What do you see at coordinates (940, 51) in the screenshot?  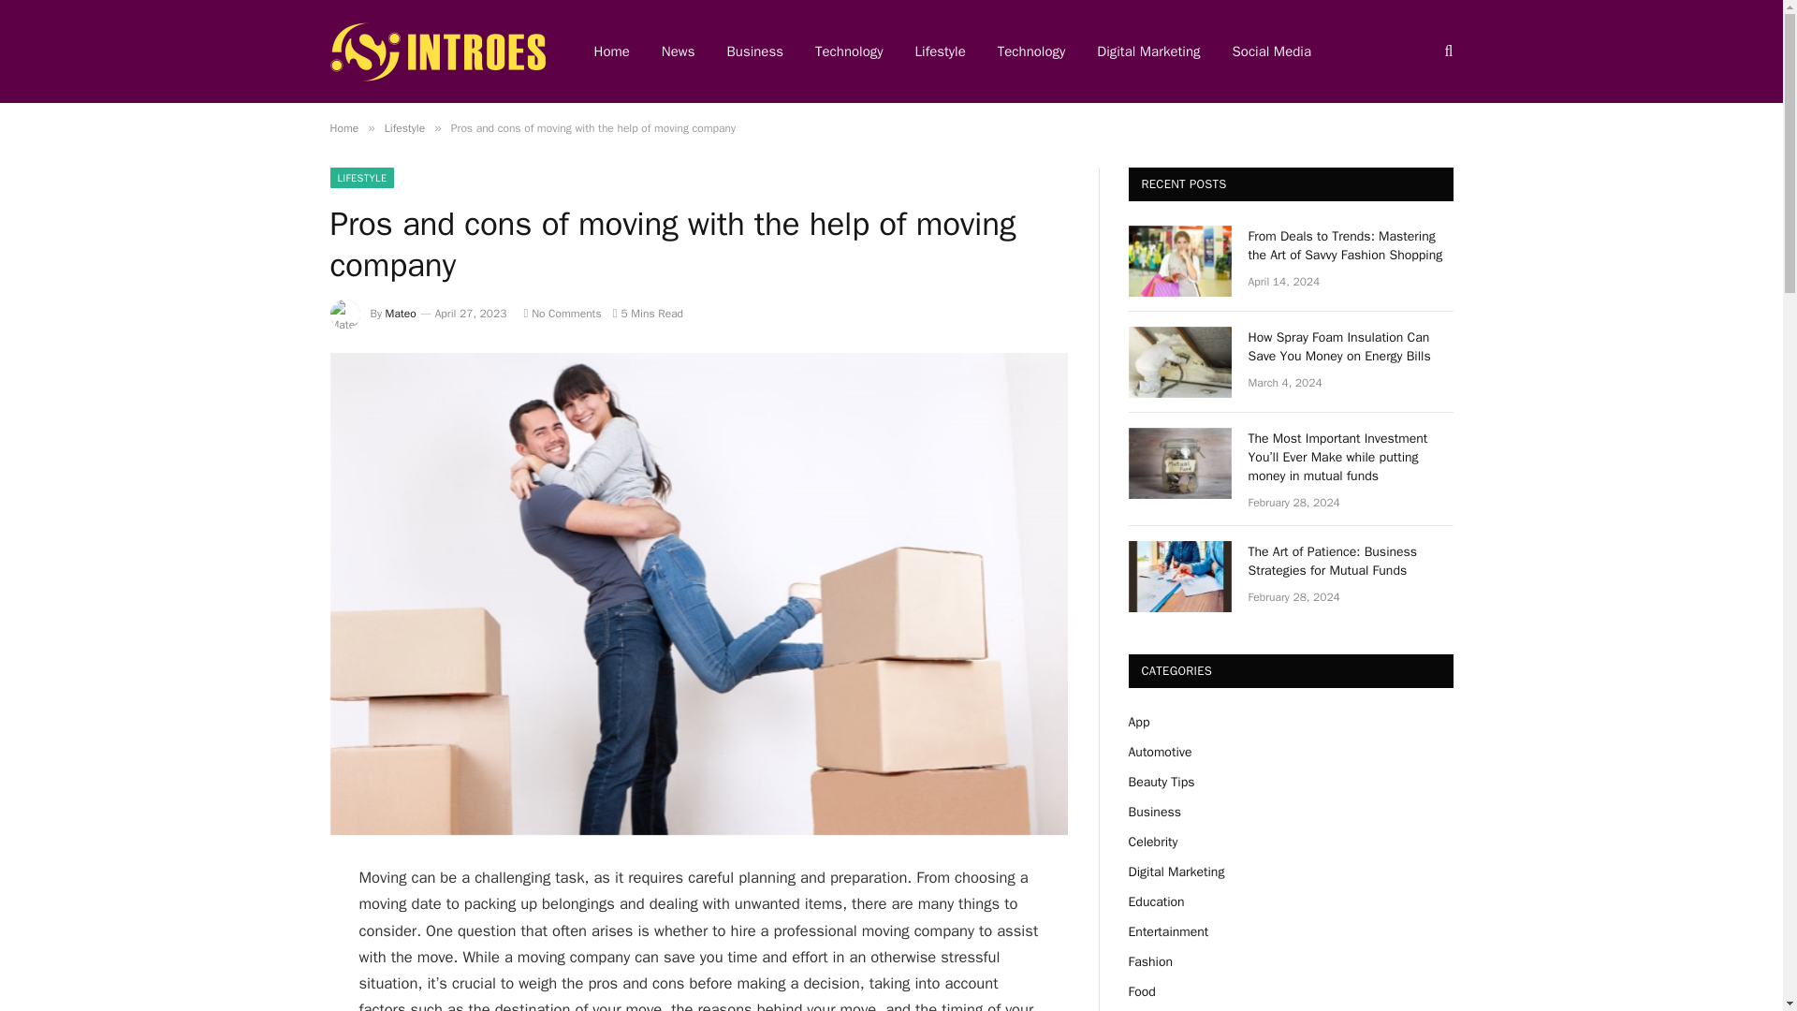 I see `Lifestyle` at bounding box center [940, 51].